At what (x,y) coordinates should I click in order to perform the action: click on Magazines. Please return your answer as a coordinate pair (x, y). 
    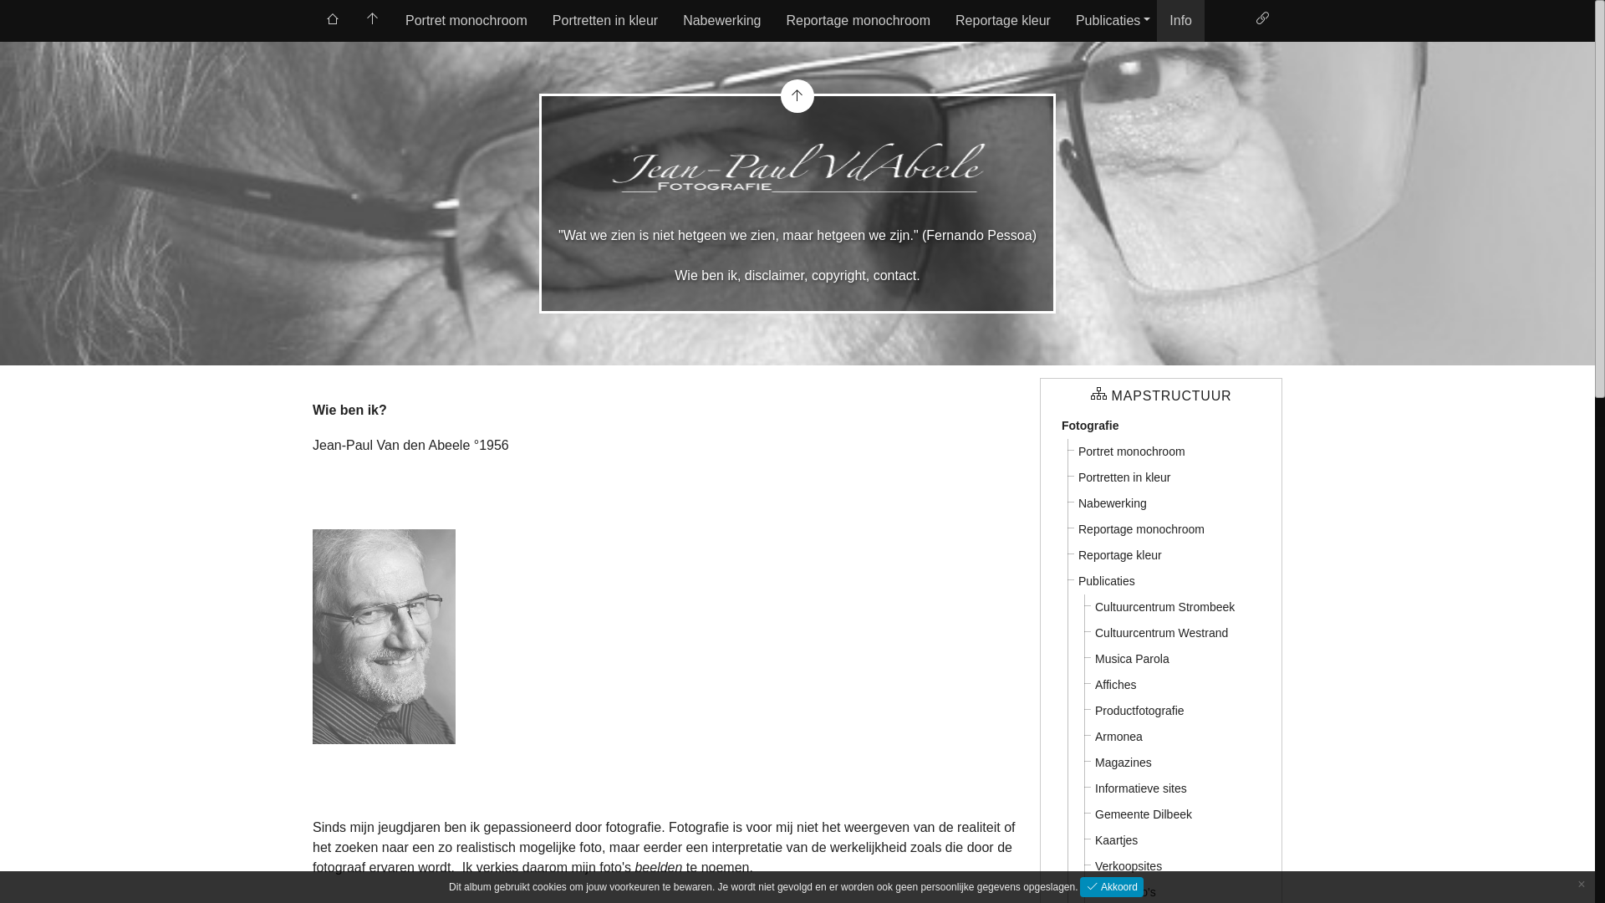
    Looking at the image, I should click on (1123, 763).